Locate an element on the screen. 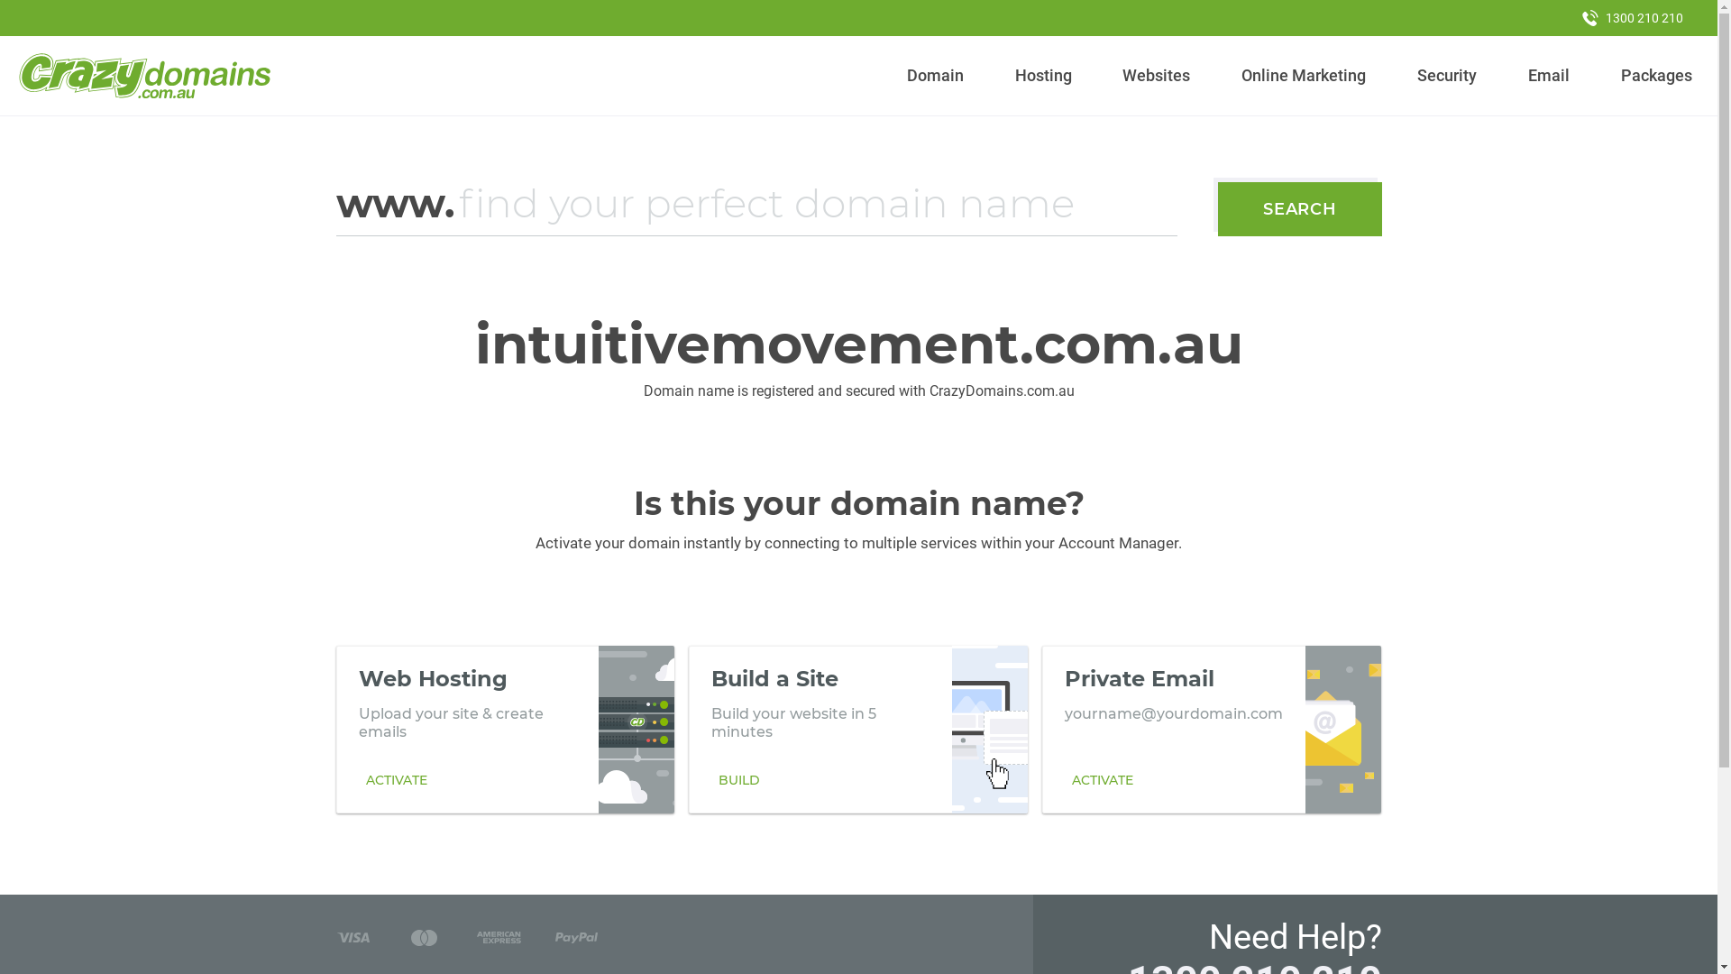 This screenshot has height=974, width=1731. Web Hosting
Upload your site & create emails
ACTIVATE is located at coordinates (505, 730).